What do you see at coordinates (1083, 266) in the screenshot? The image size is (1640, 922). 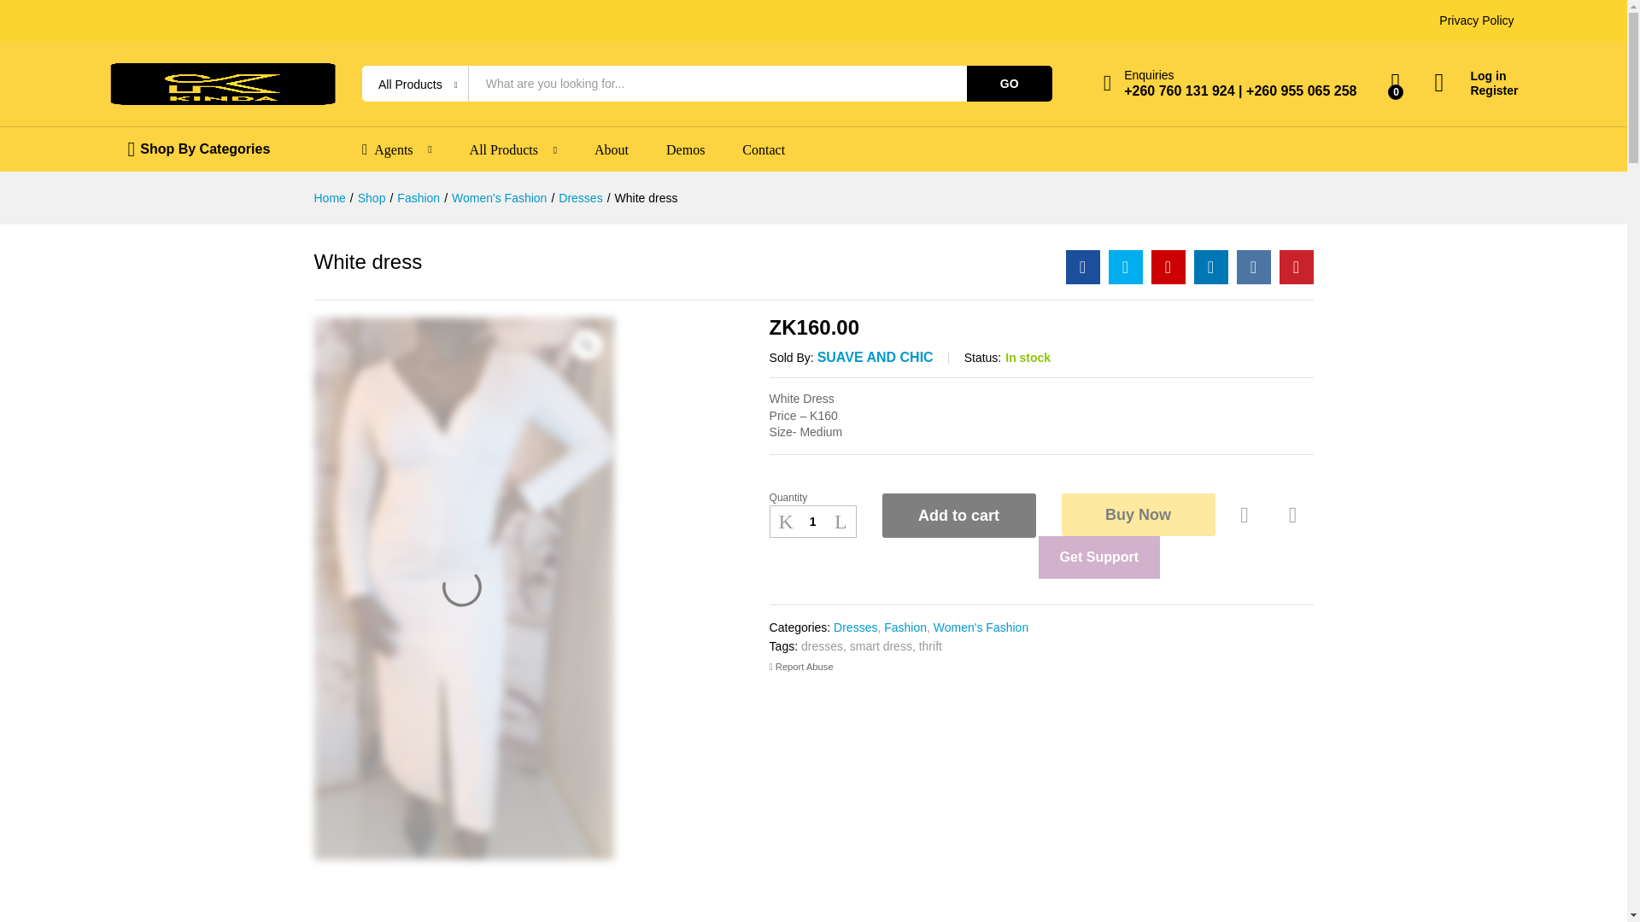 I see `White dress` at bounding box center [1083, 266].